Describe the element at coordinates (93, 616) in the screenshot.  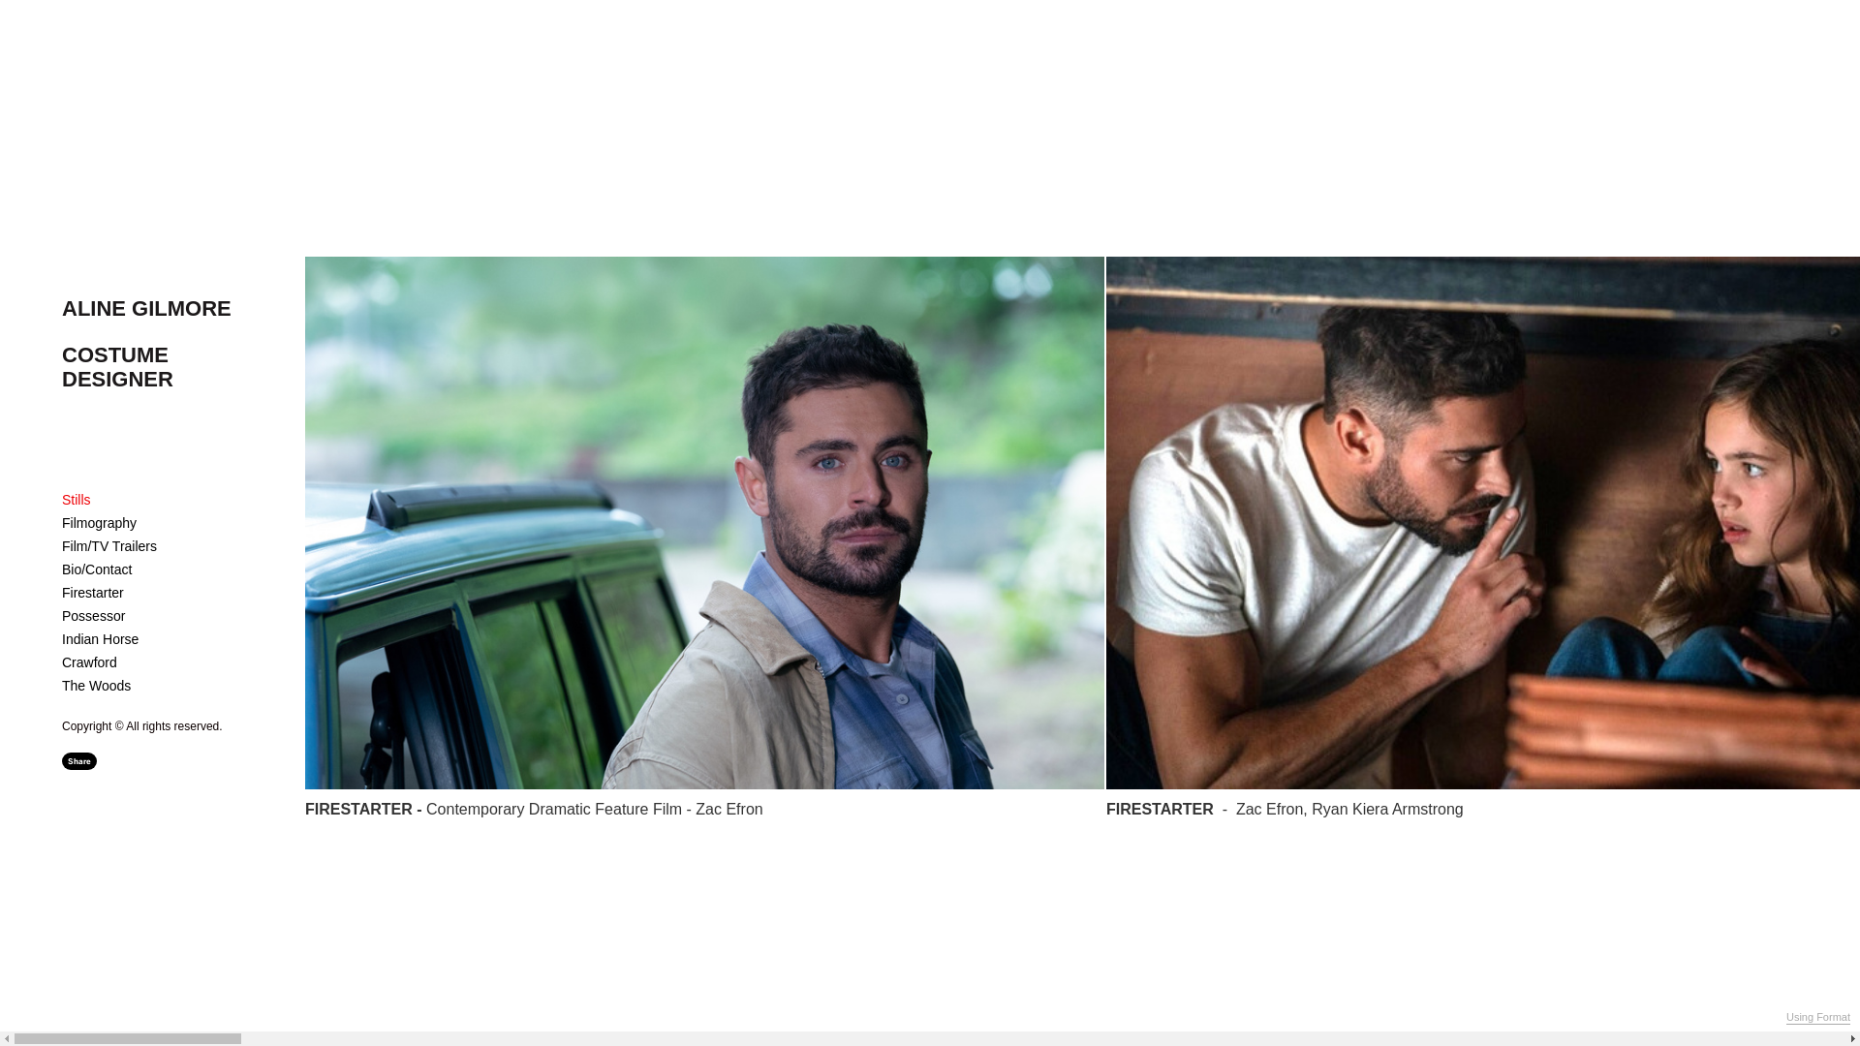
I see `Possessor` at that location.